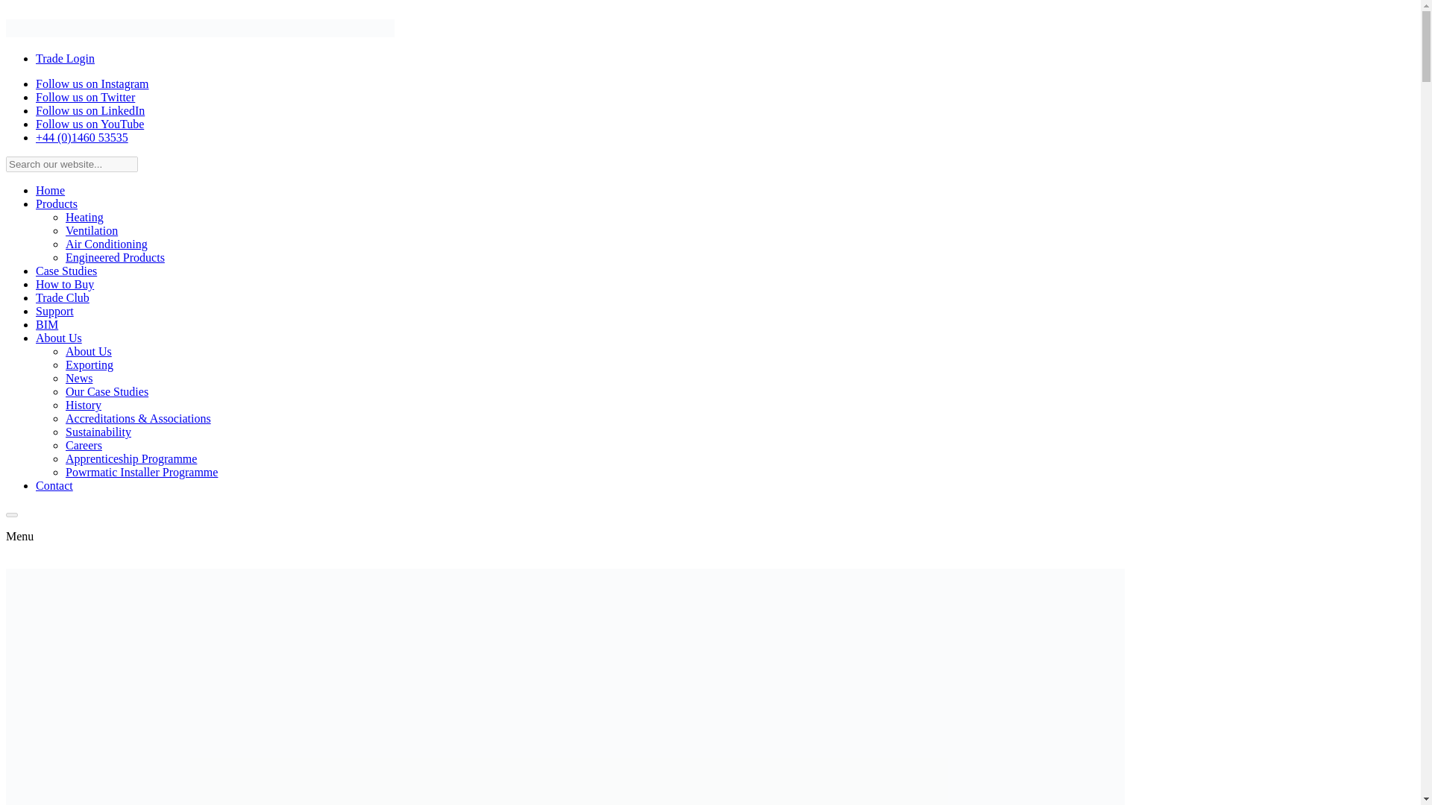 The image size is (1432, 805). I want to click on Follow us on Twitter, so click(85, 97).